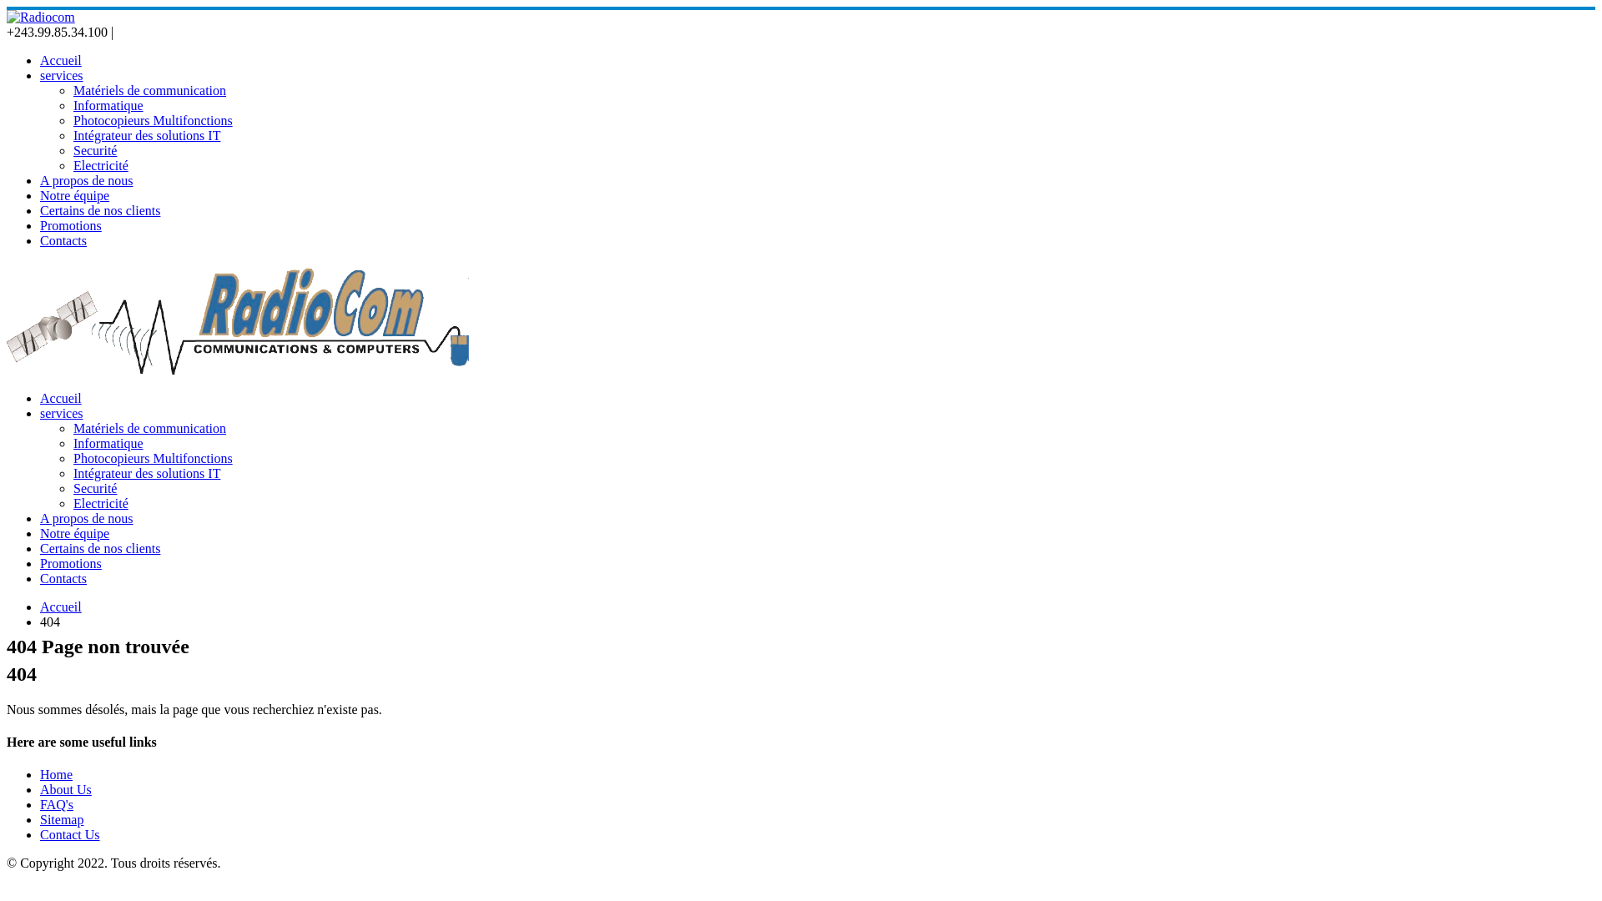 This screenshot has height=901, width=1602. Describe the element at coordinates (61, 607) in the screenshot. I see `Accueil` at that location.